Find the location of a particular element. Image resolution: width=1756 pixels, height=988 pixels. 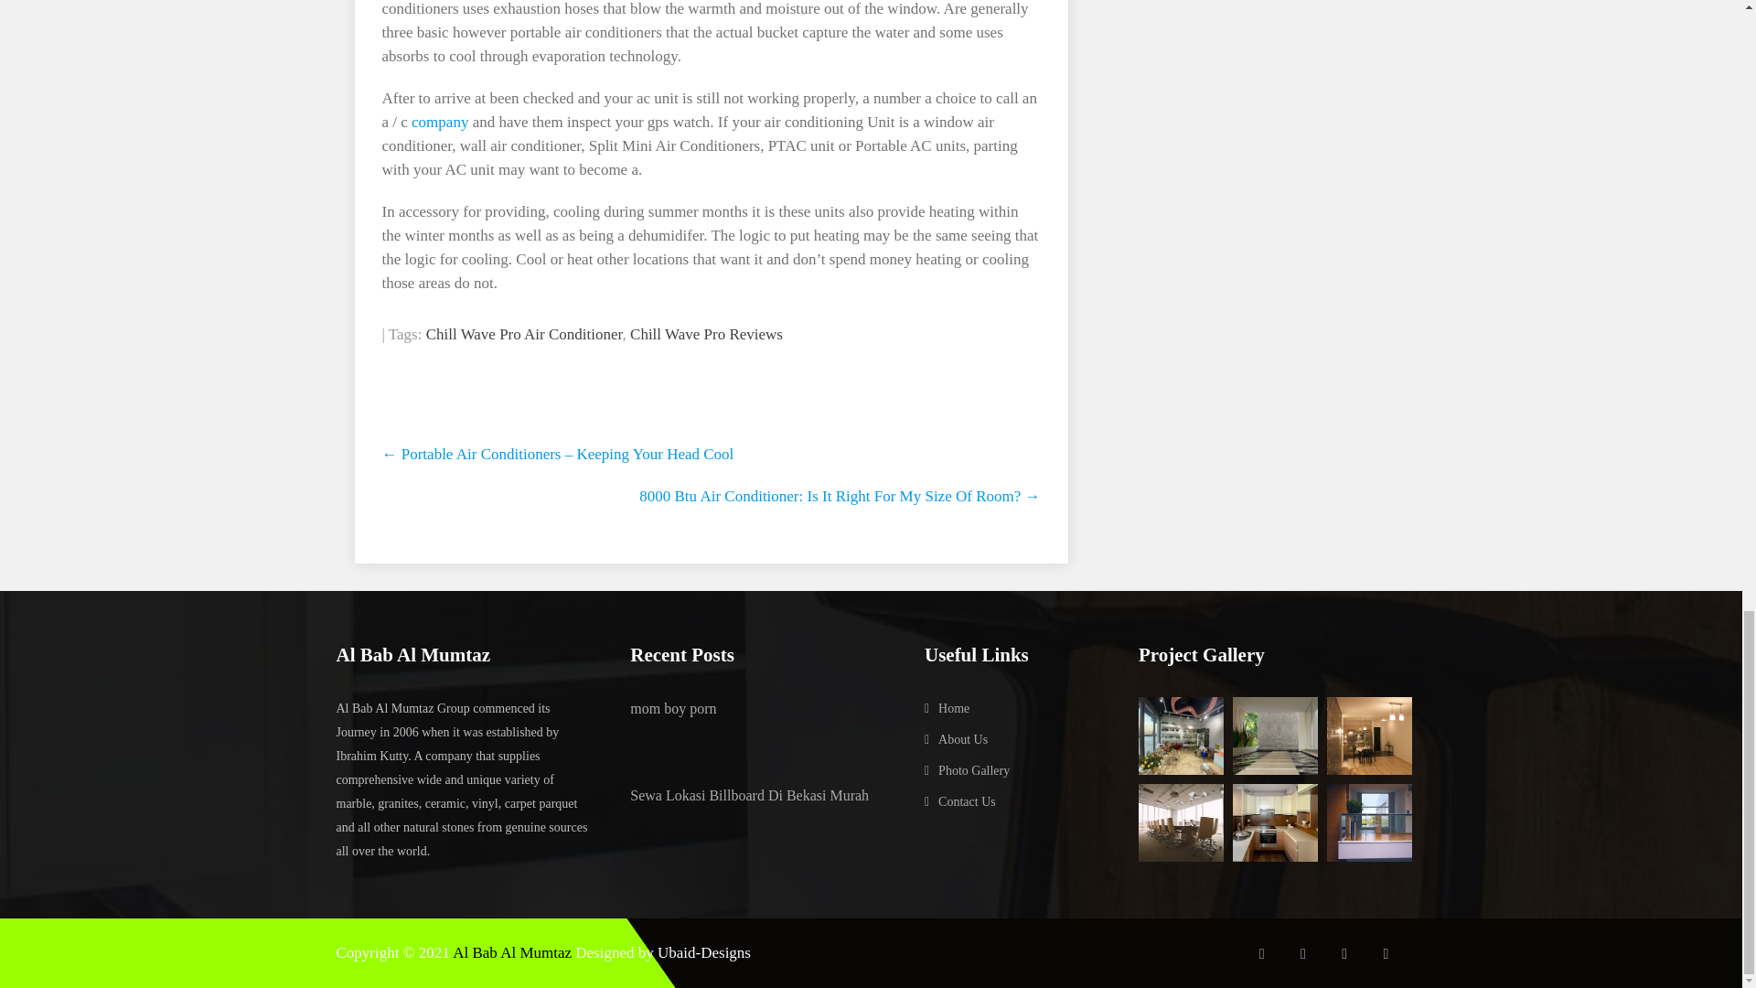

Contact Us is located at coordinates (966, 801).